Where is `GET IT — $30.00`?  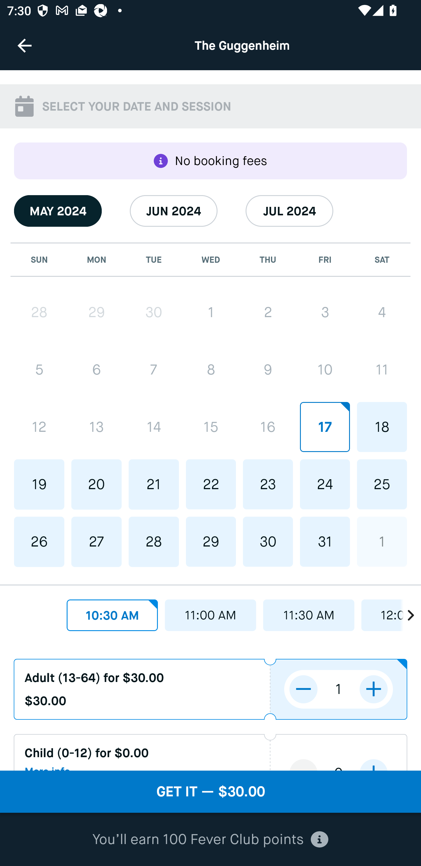 GET IT — $30.00 is located at coordinates (210, 792).